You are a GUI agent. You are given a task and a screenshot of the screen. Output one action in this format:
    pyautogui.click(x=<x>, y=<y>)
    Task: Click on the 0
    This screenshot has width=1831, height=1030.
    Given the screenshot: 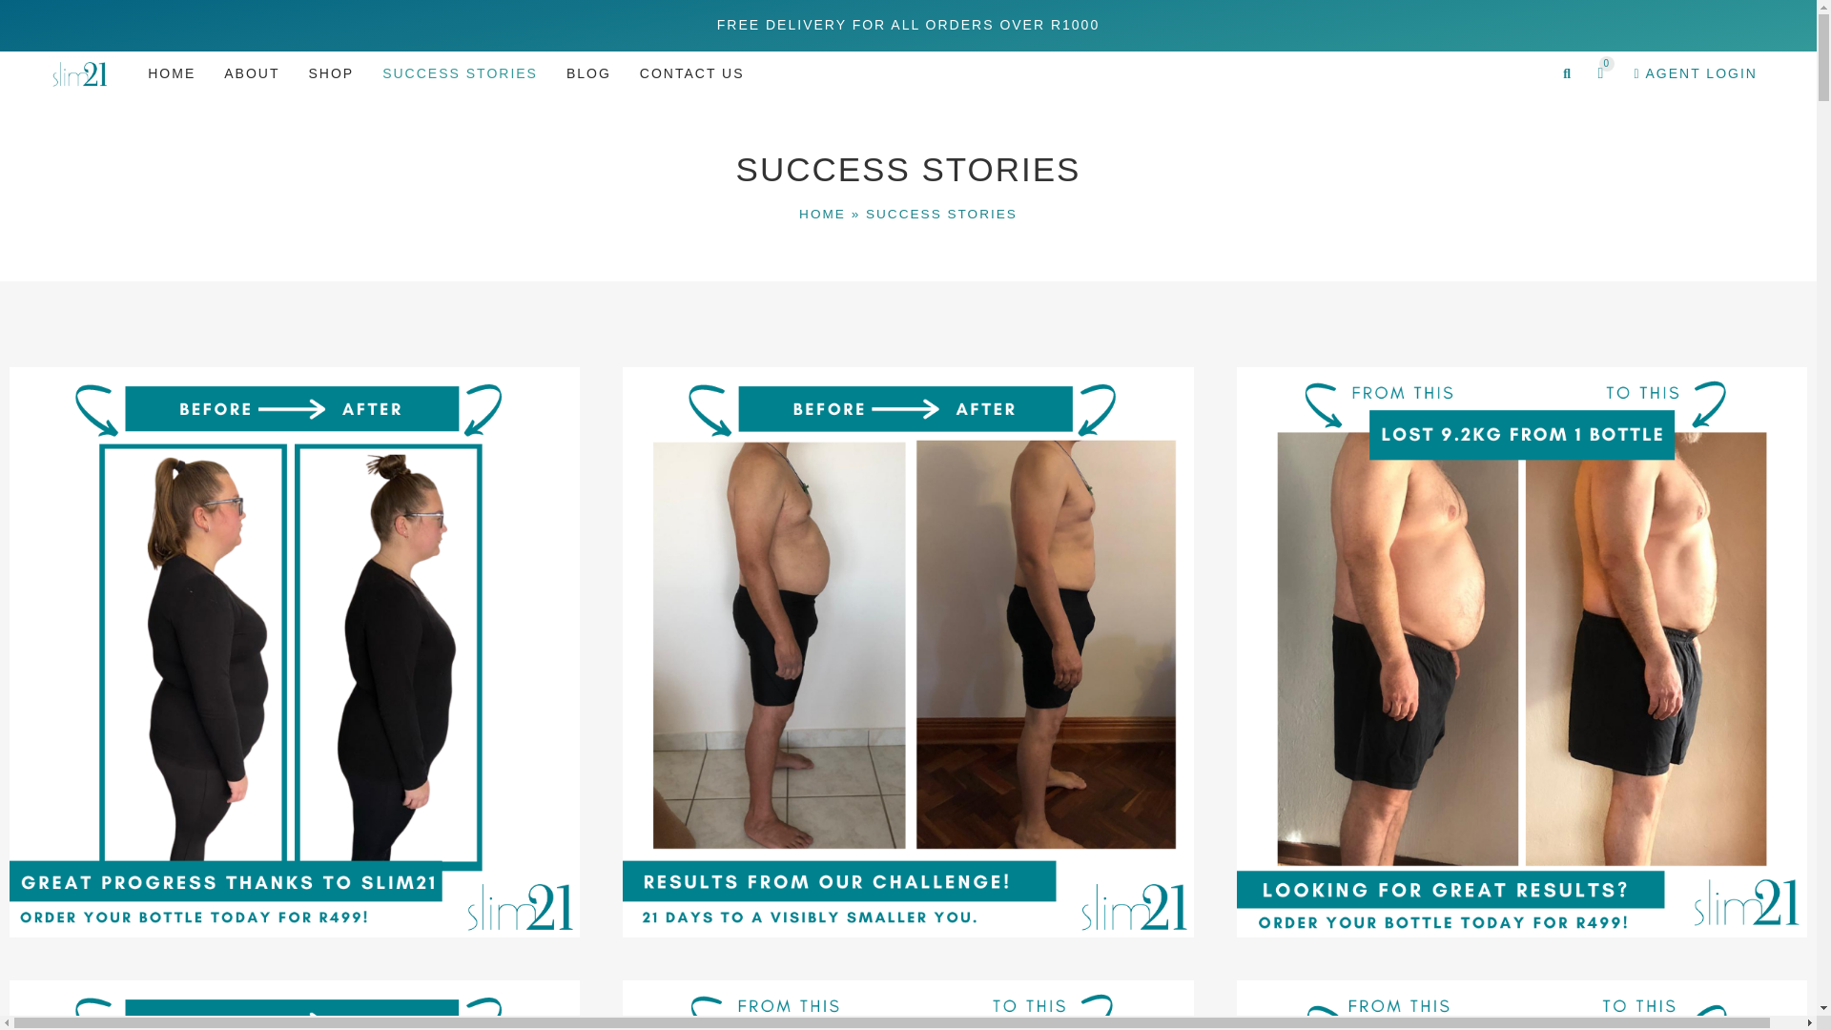 What is the action you would take?
    pyautogui.click(x=1609, y=73)
    